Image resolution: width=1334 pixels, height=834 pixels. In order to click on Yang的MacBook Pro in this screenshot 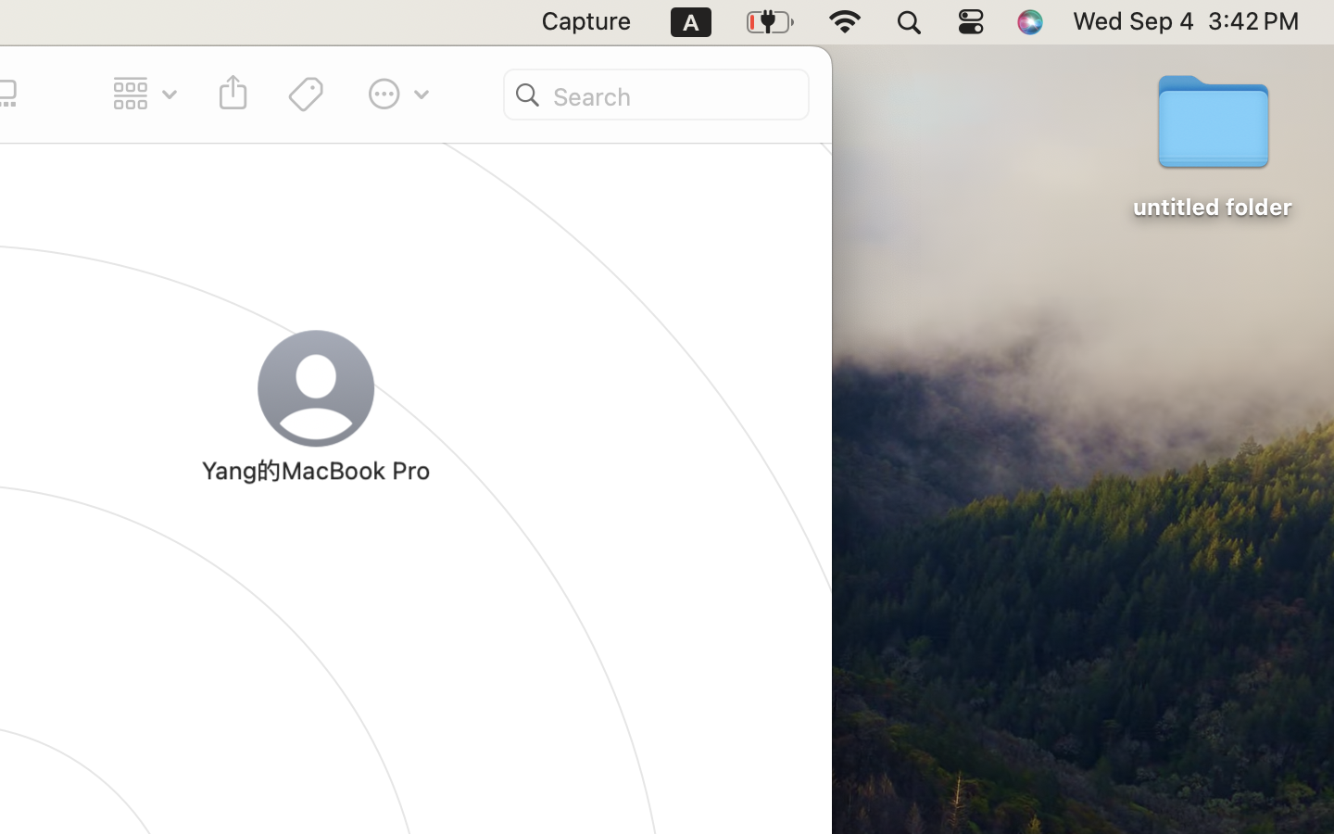, I will do `click(252, 393)`.